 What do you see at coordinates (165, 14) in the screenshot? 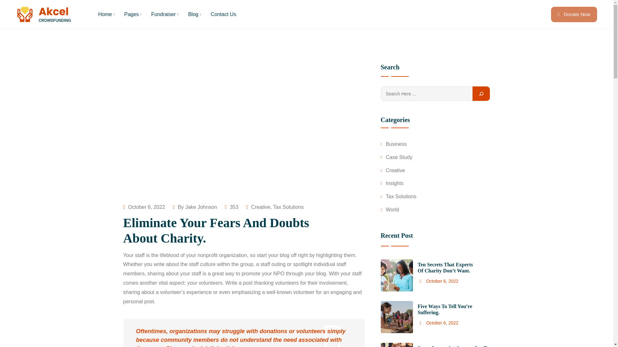
I see `Fundraiser` at bounding box center [165, 14].